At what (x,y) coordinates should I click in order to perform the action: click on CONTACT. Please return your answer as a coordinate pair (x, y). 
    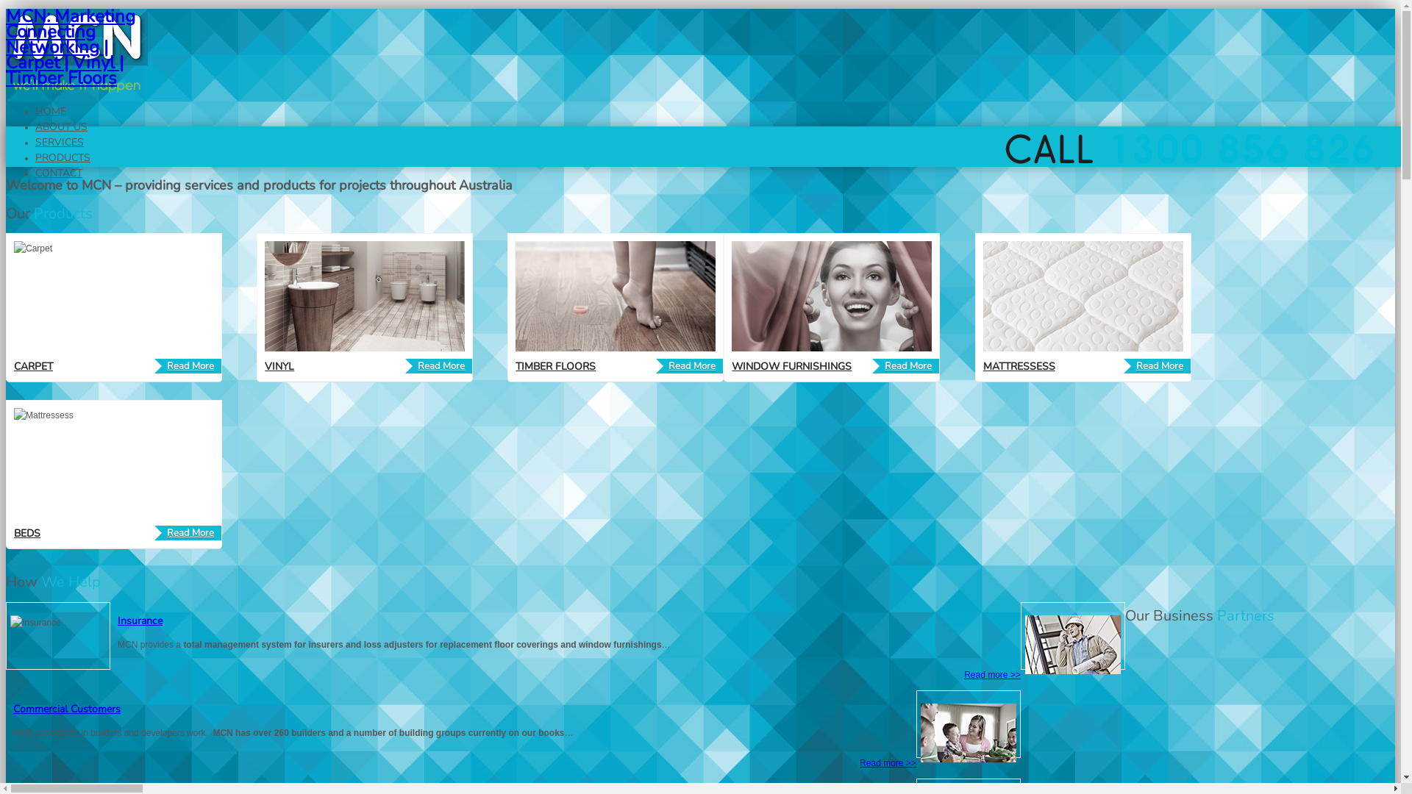
    Looking at the image, I should click on (59, 174).